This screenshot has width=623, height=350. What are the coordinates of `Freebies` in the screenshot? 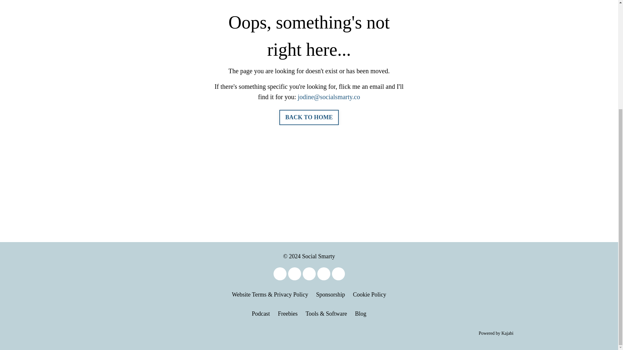 It's located at (287, 314).